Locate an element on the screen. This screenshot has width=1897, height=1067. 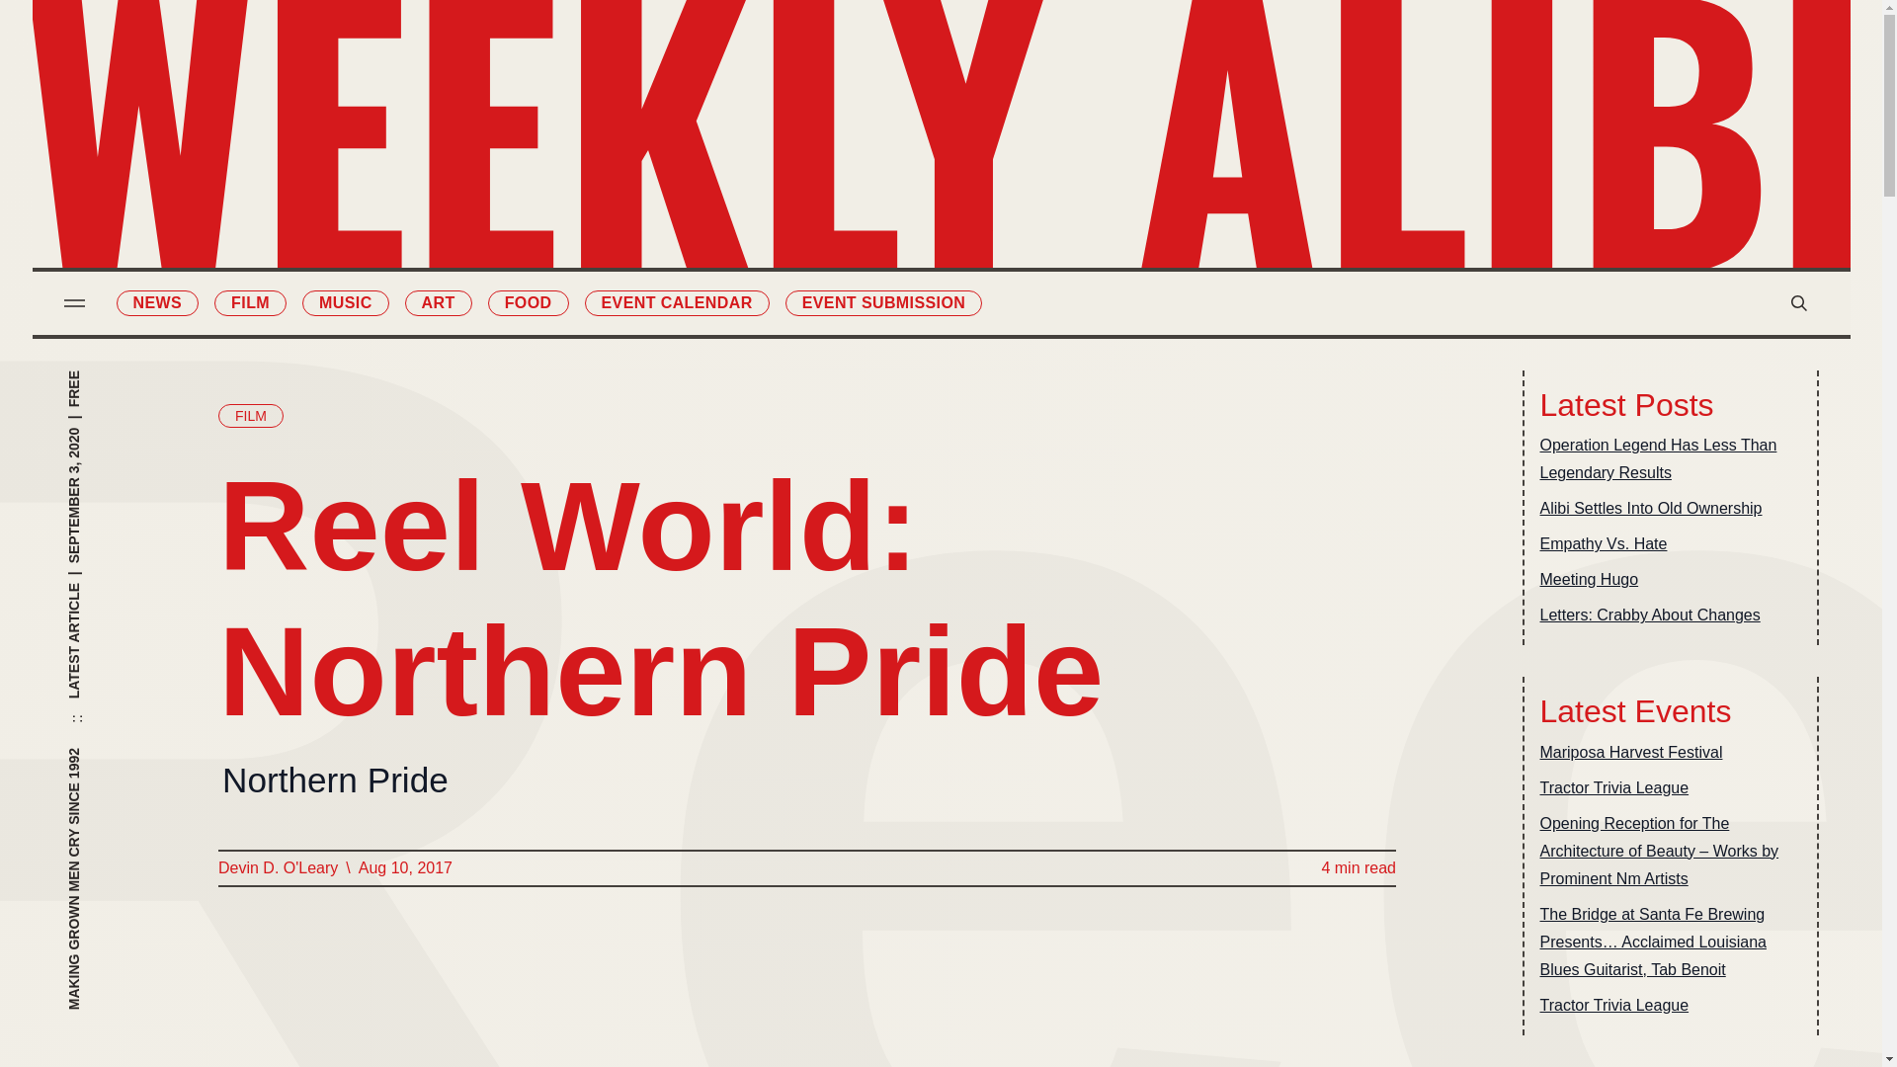
FOOD is located at coordinates (528, 302).